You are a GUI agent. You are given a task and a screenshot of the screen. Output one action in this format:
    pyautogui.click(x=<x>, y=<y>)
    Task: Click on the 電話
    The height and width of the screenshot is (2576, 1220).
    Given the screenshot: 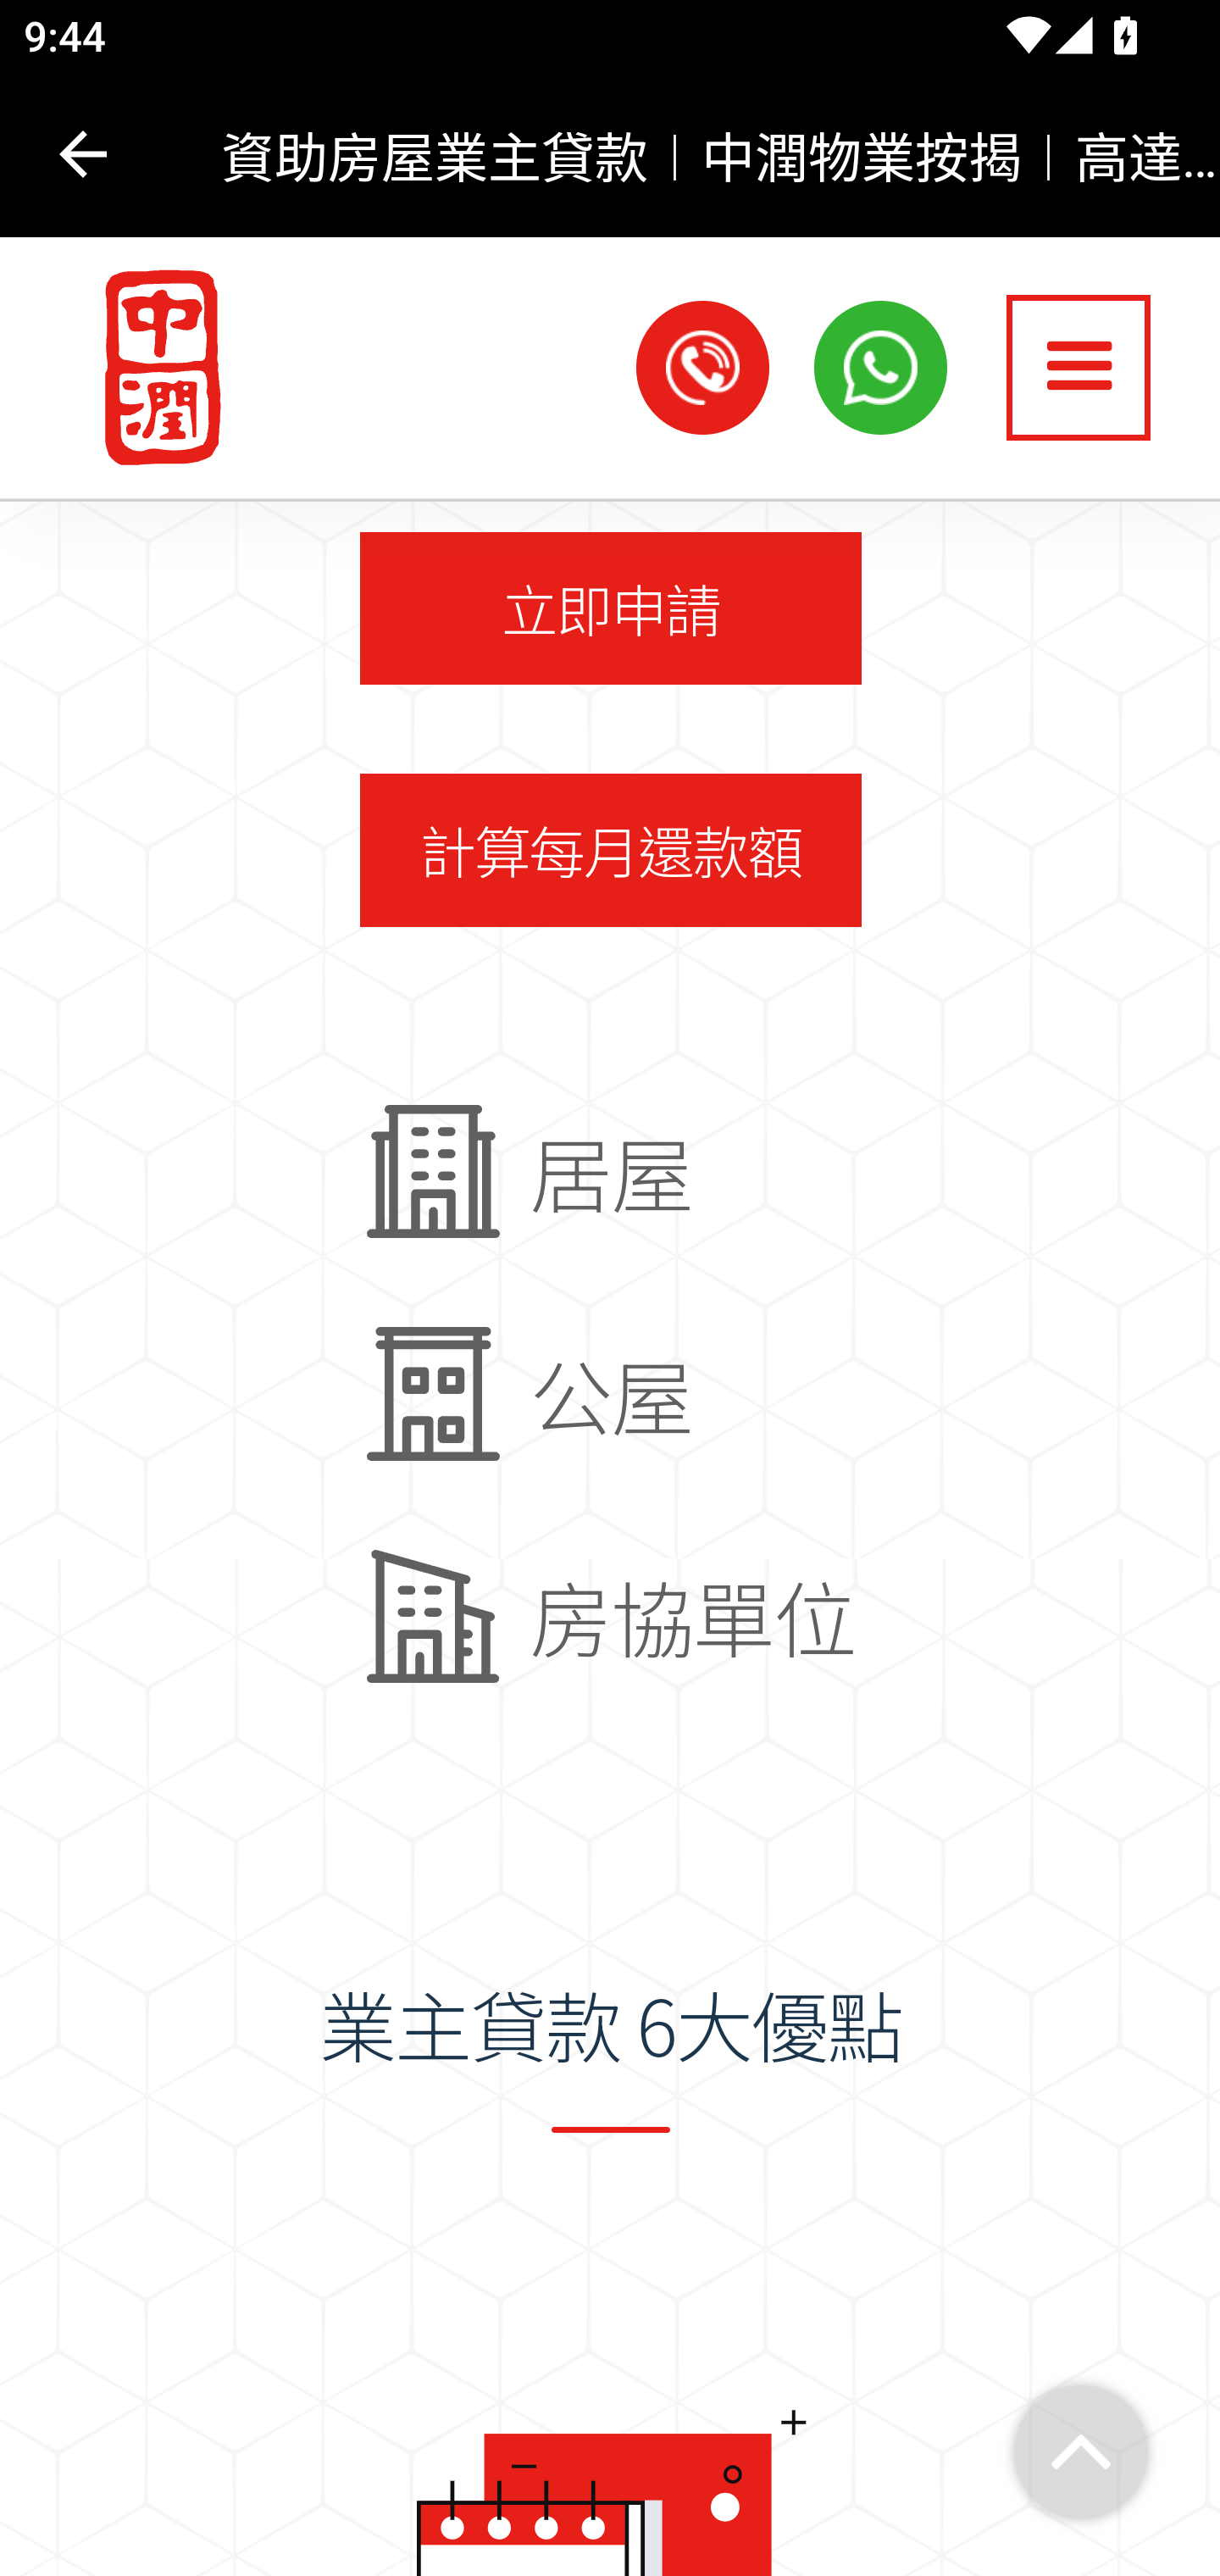 What is the action you would take?
    pyautogui.click(x=702, y=368)
    